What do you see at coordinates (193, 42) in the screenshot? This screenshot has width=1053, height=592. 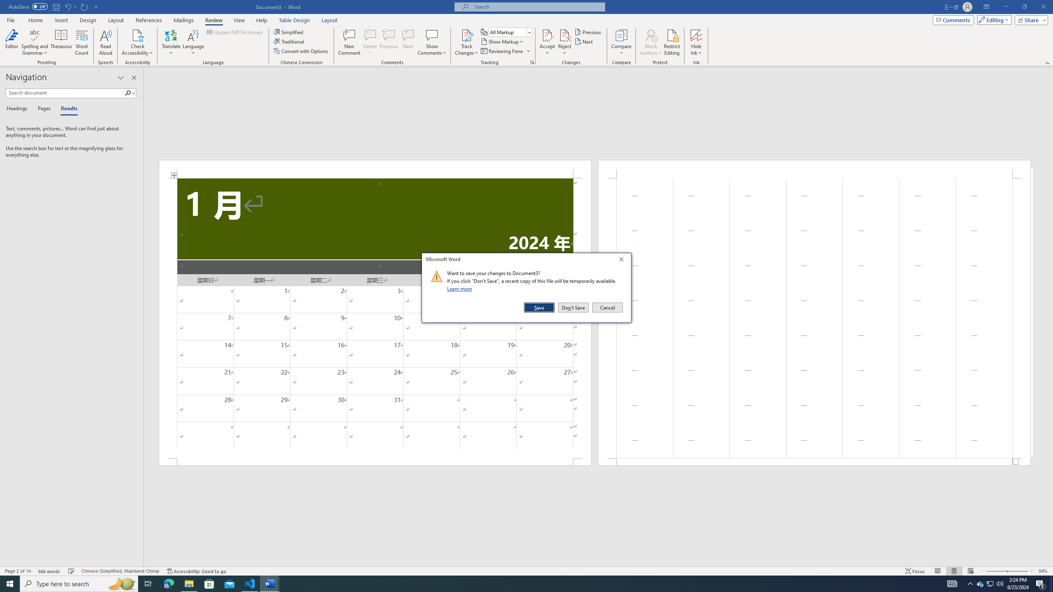 I see `Language` at bounding box center [193, 42].